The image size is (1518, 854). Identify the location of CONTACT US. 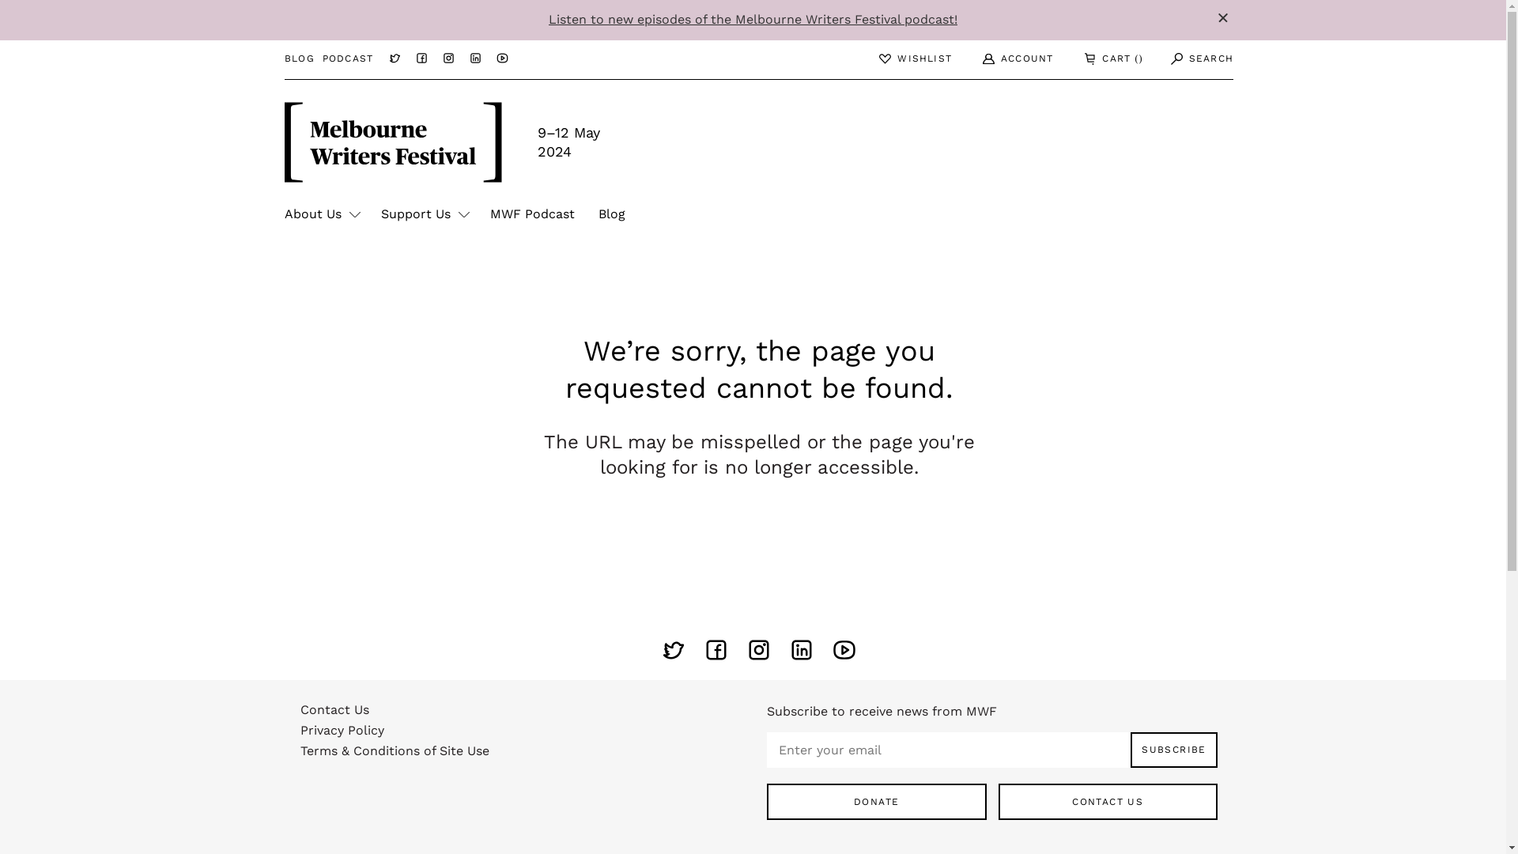
(1108, 802).